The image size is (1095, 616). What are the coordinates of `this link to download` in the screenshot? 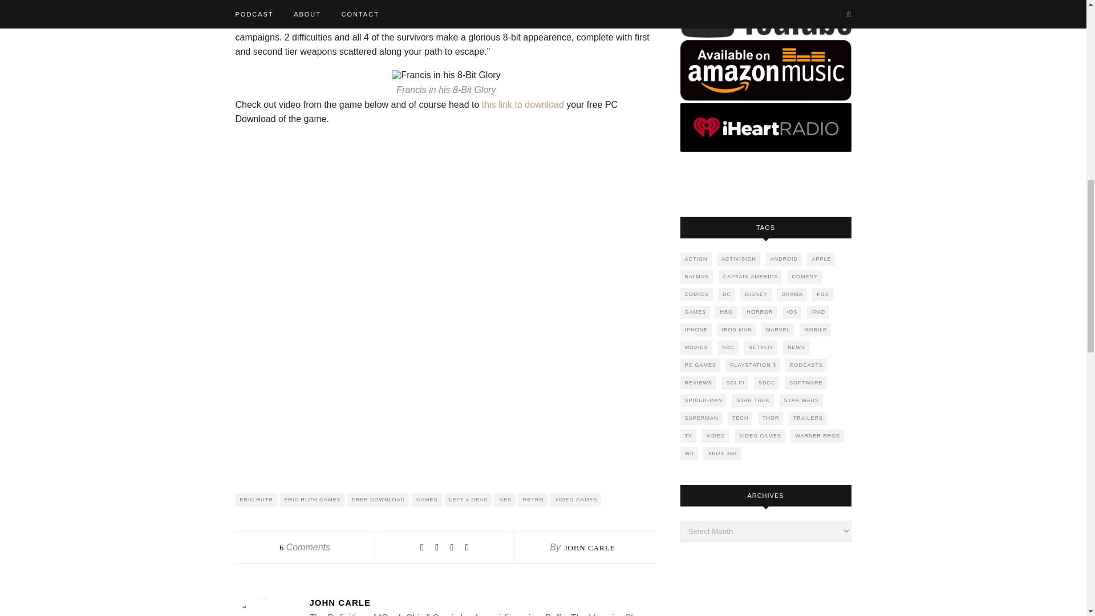 It's located at (524, 104).